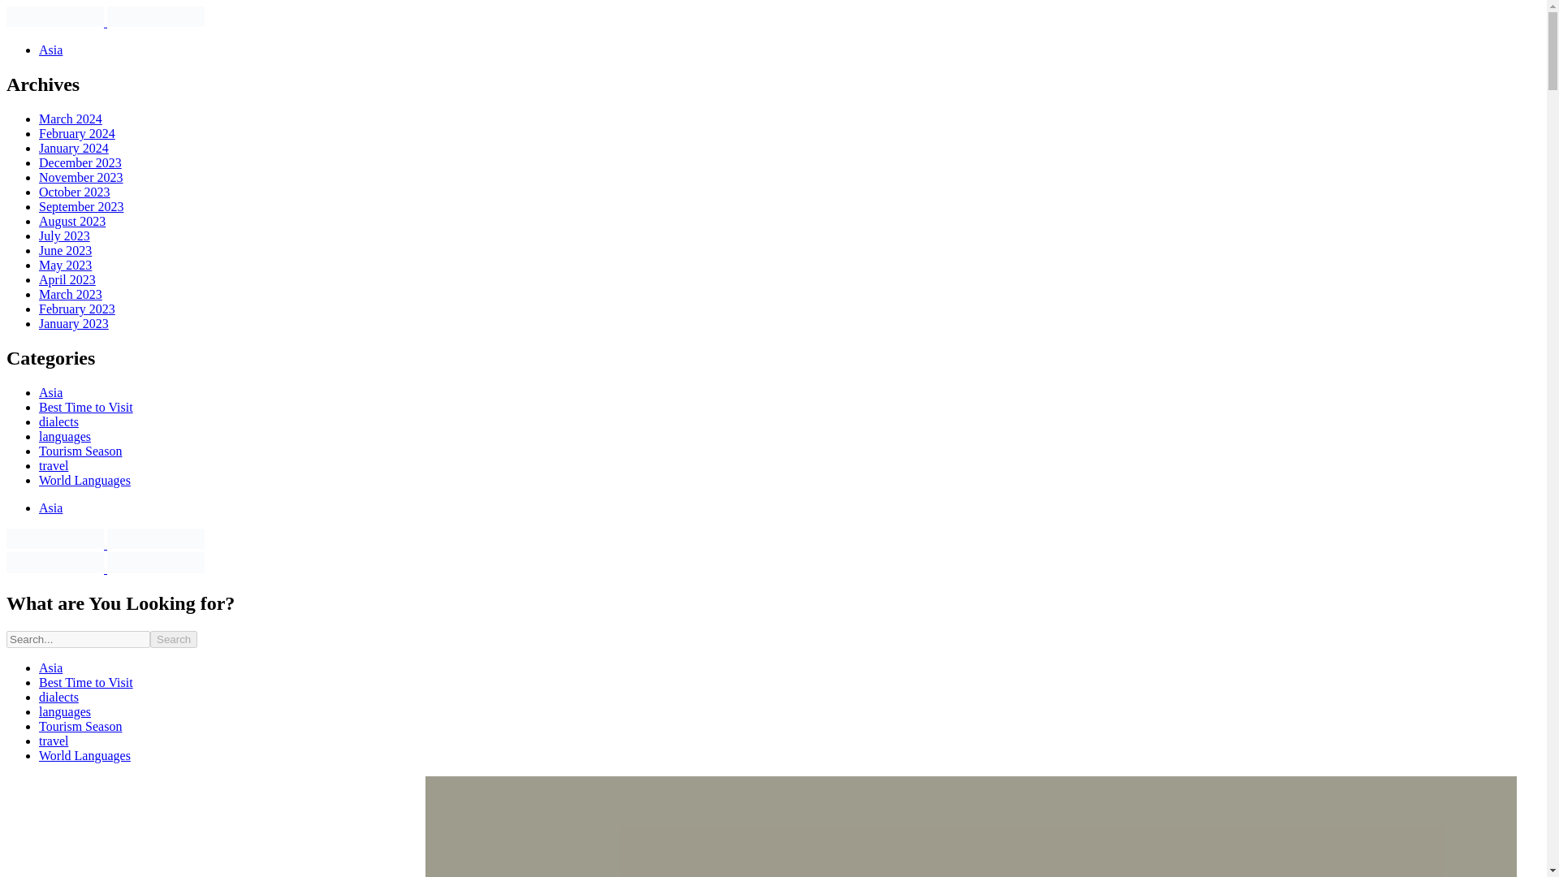 This screenshot has height=877, width=1559. I want to click on Search, so click(174, 639).